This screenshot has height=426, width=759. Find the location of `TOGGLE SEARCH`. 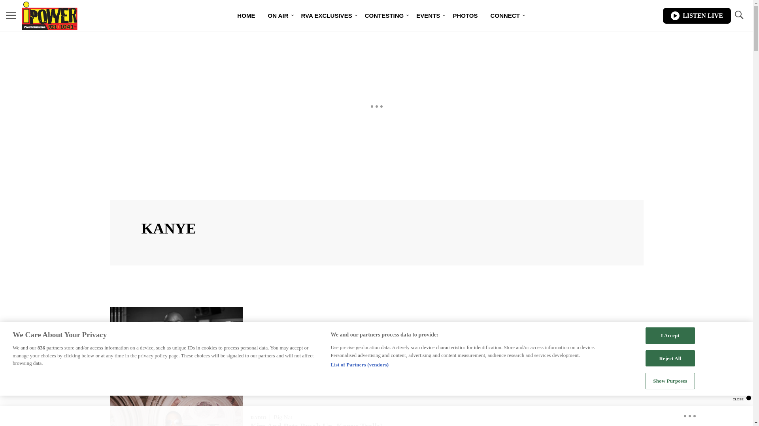

TOGGLE SEARCH is located at coordinates (738, 16).